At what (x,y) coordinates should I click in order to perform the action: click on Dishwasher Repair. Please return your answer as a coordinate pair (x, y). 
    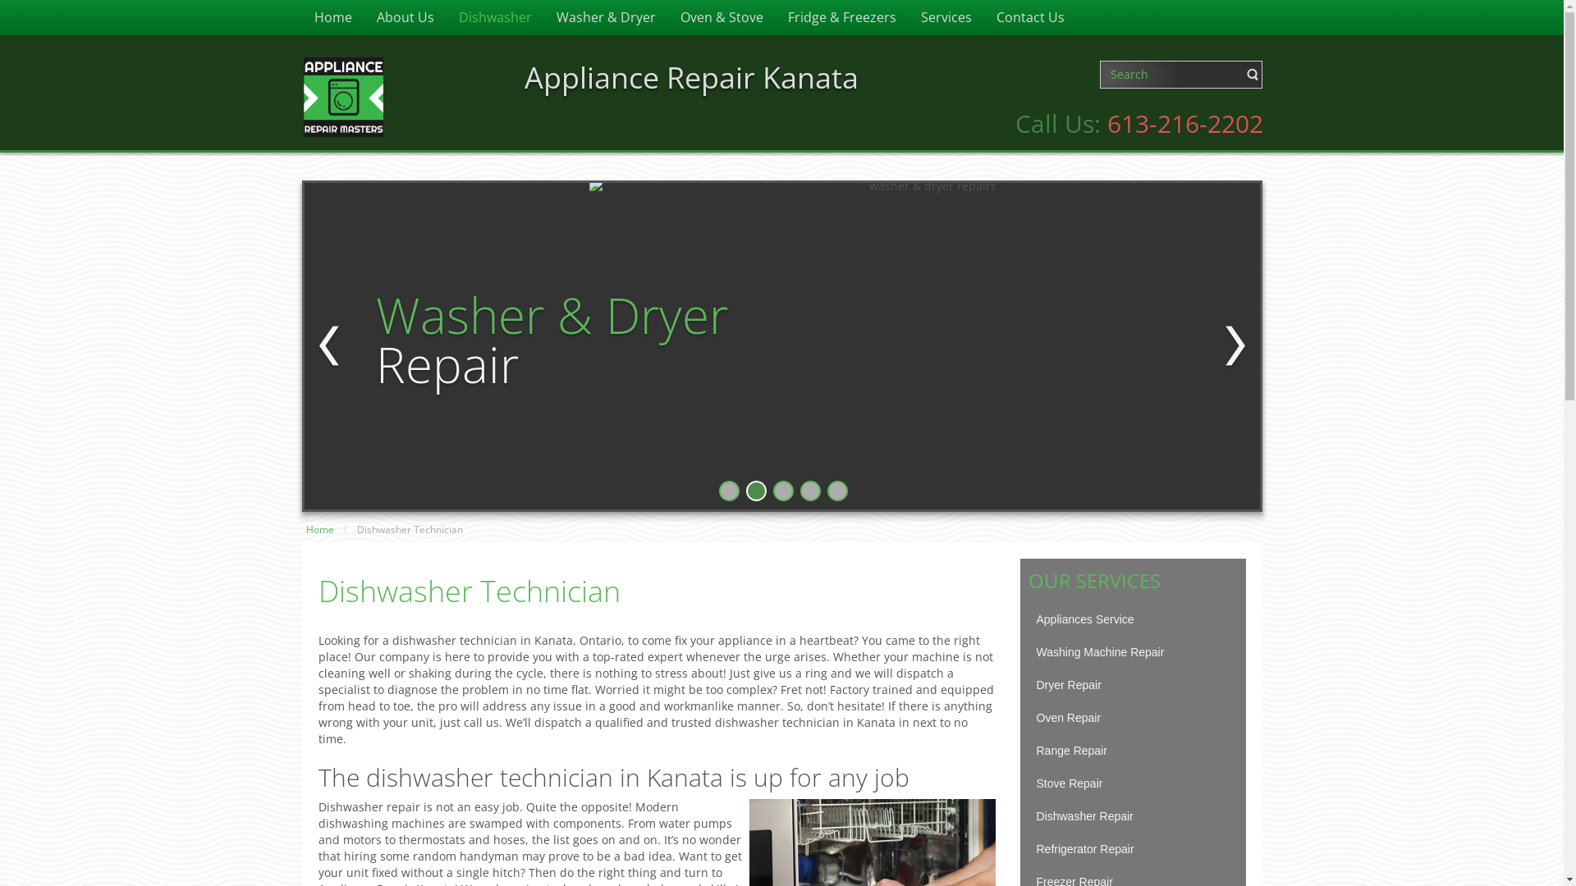
    Looking at the image, I should click on (1133, 816).